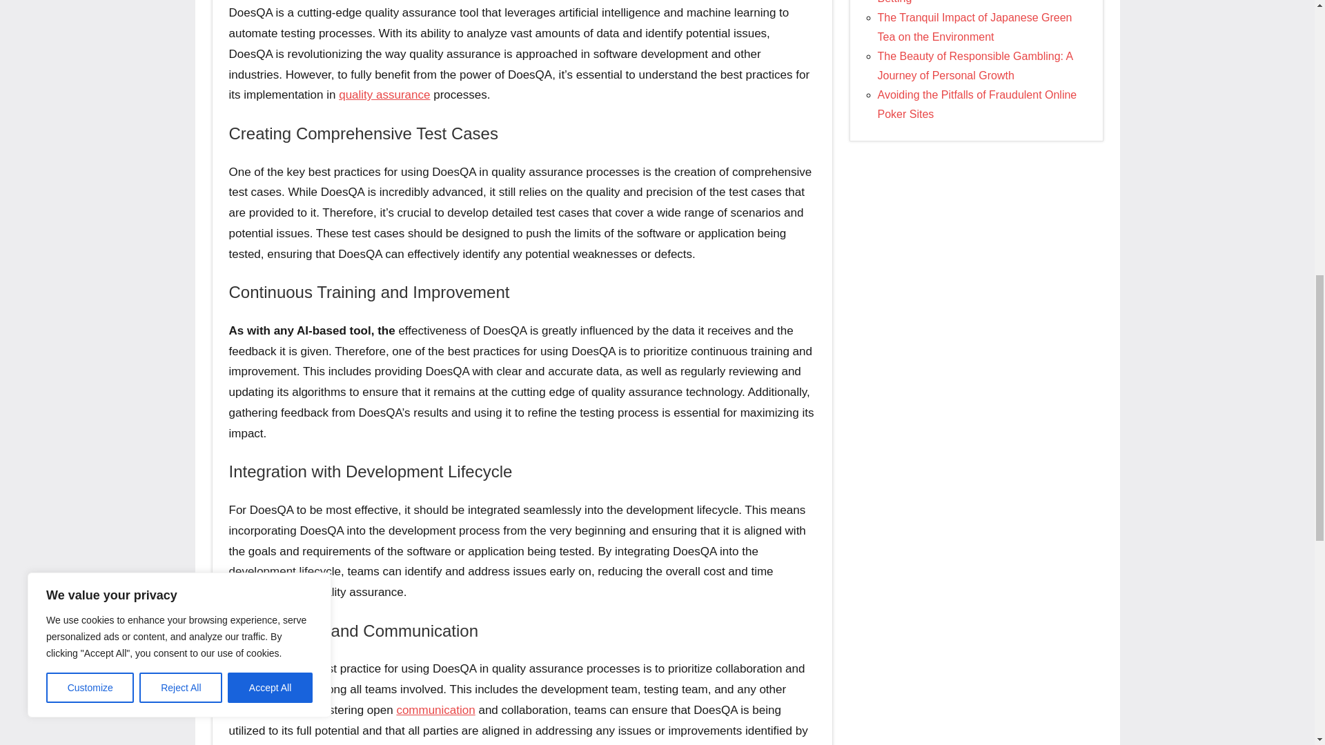  What do you see at coordinates (435, 709) in the screenshot?
I see `communication` at bounding box center [435, 709].